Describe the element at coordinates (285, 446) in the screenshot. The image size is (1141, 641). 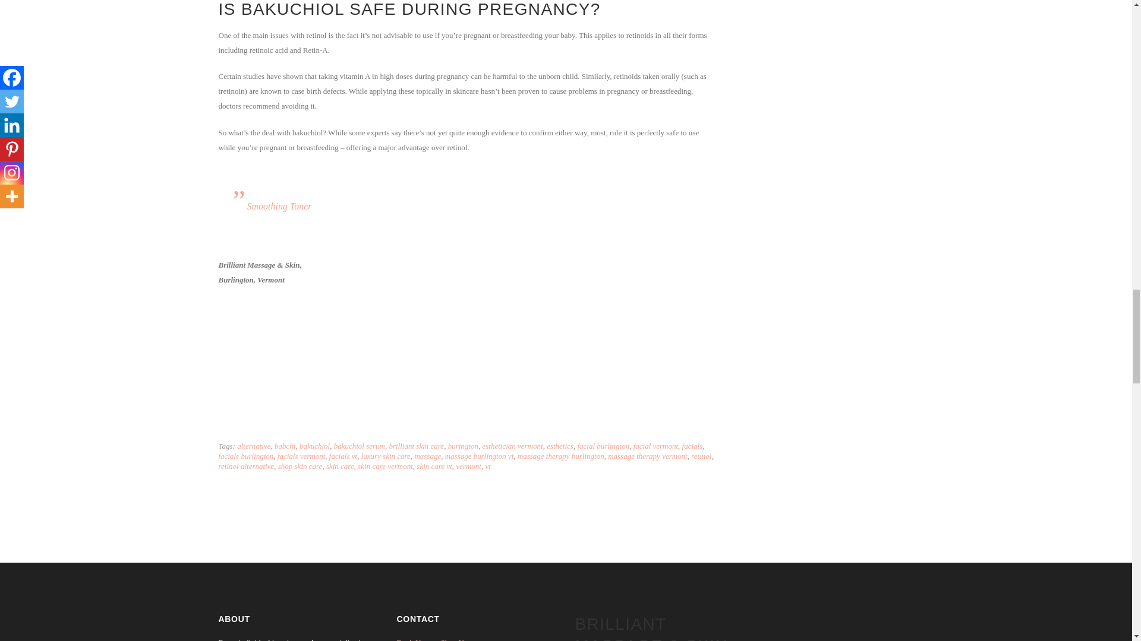
I see `babchi` at that location.